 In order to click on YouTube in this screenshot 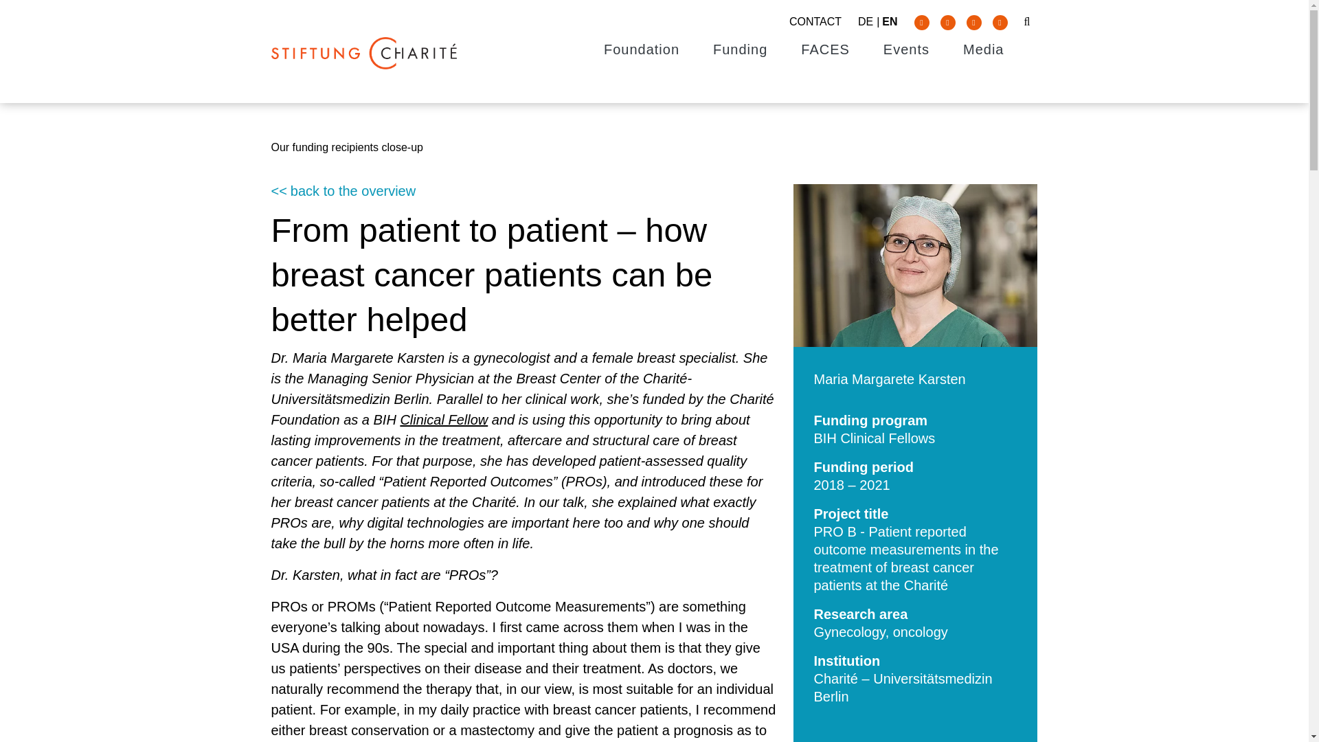, I will do `click(999, 22)`.